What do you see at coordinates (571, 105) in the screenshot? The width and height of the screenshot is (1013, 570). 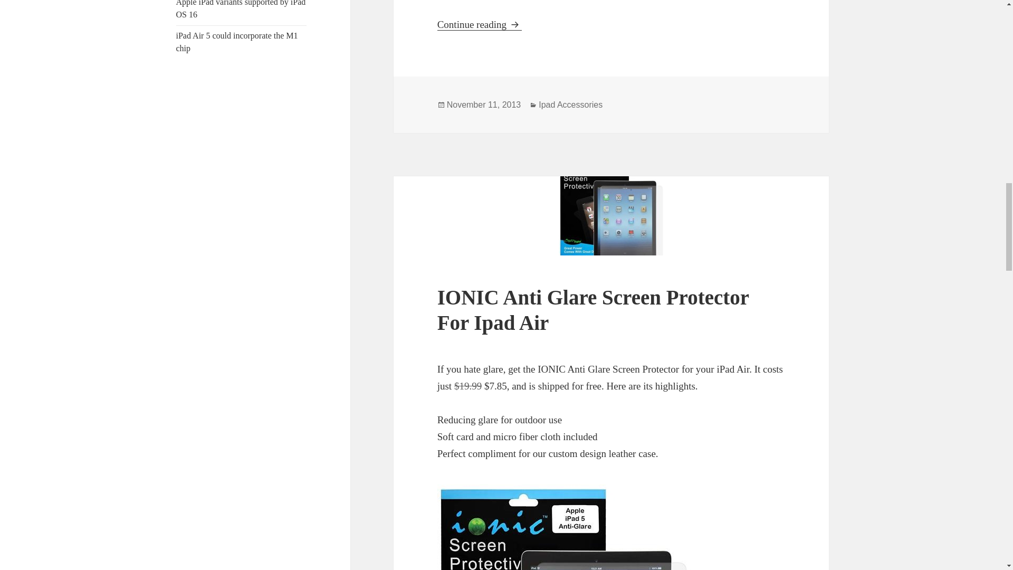 I see `November 11, 2013` at bounding box center [571, 105].